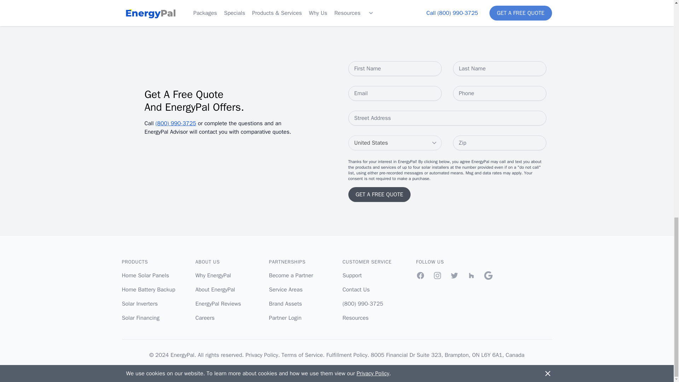 The height and width of the screenshot is (382, 679). What do you see at coordinates (379, 195) in the screenshot?
I see `GET A FREE QUOTE` at bounding box center [379, 195].